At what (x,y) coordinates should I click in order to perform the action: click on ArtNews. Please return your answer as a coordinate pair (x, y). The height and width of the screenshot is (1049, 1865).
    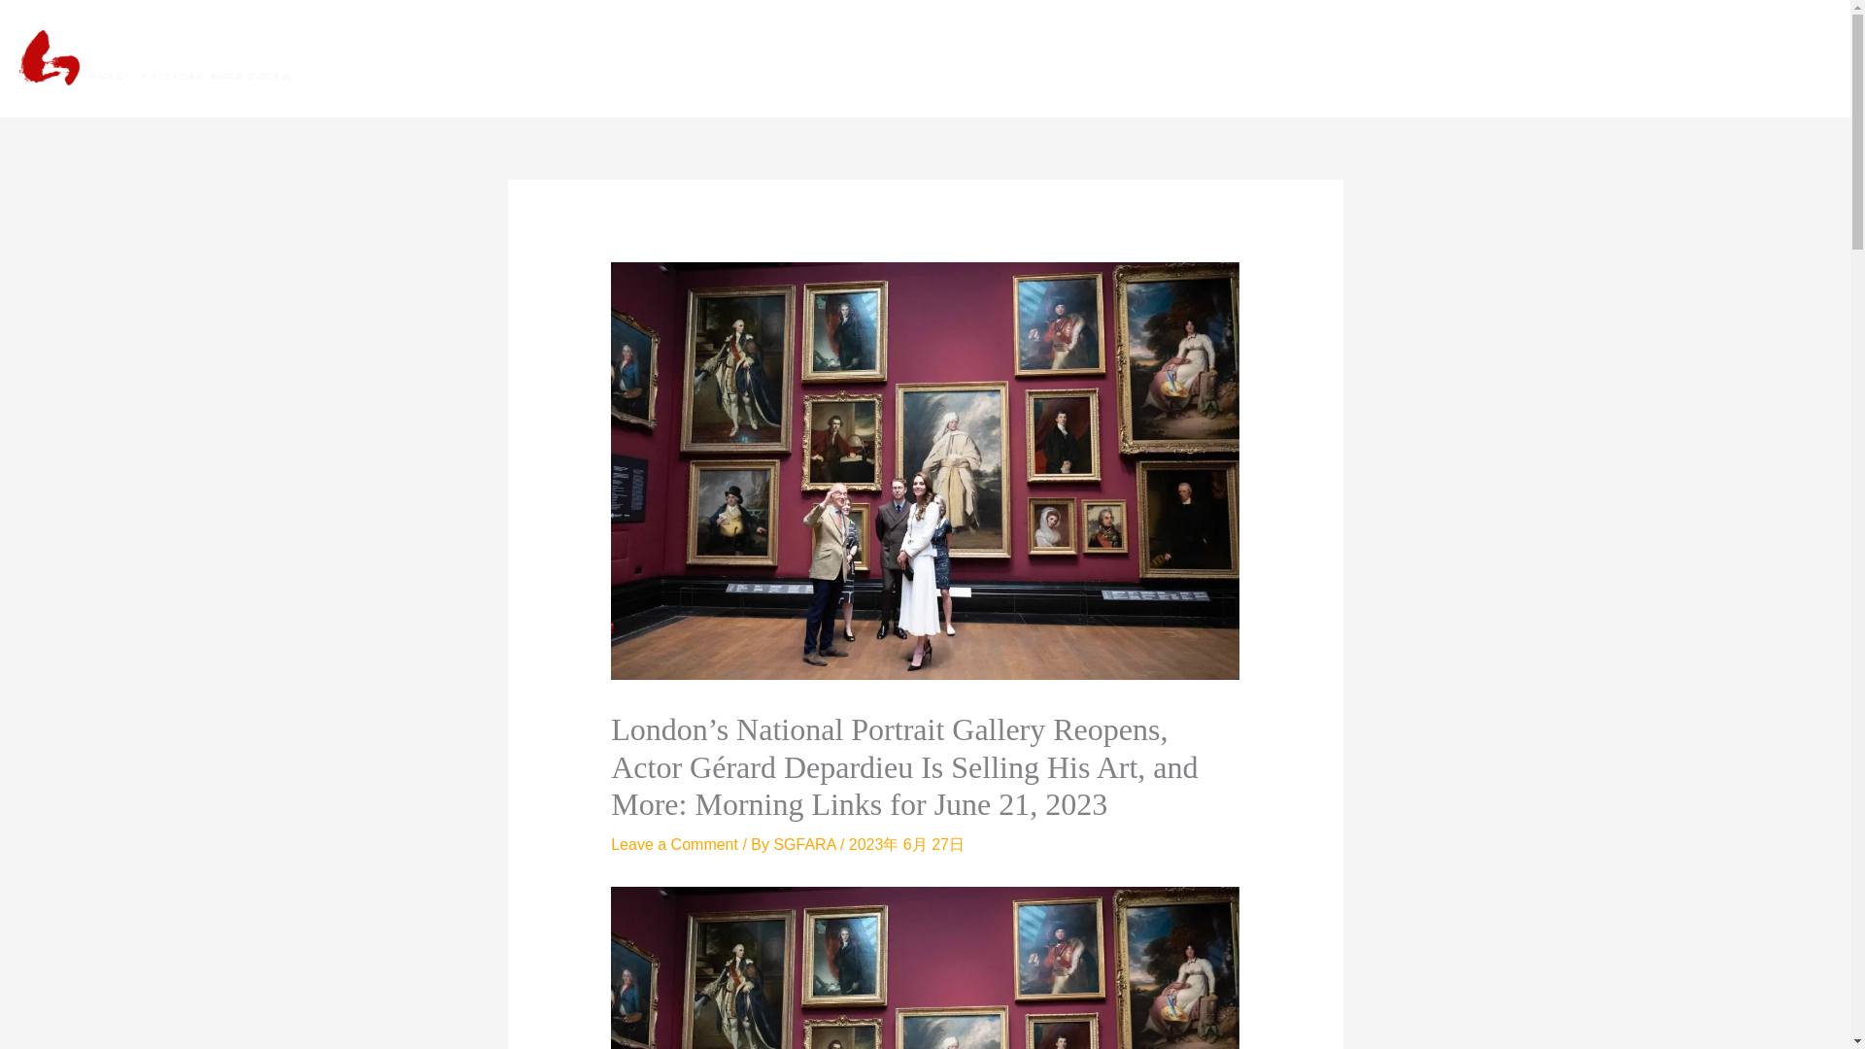
    Looking at the image, I should click on (1295, 58).